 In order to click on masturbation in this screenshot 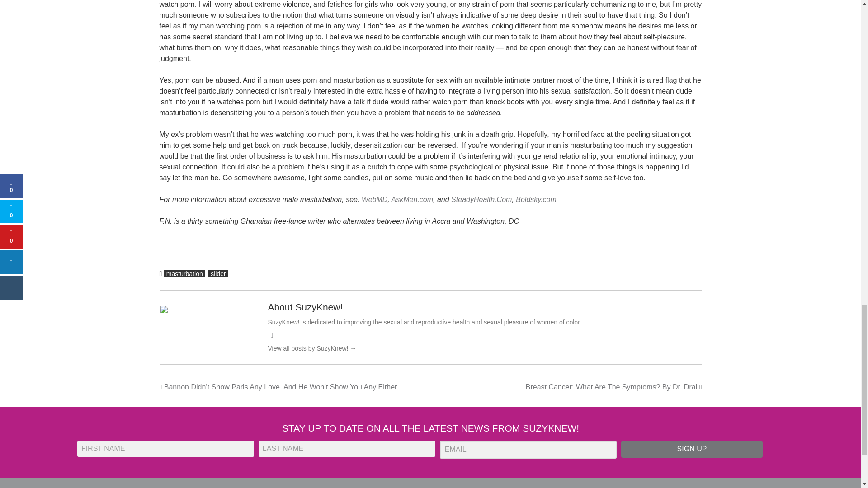, I will do `click(184, 274)`.